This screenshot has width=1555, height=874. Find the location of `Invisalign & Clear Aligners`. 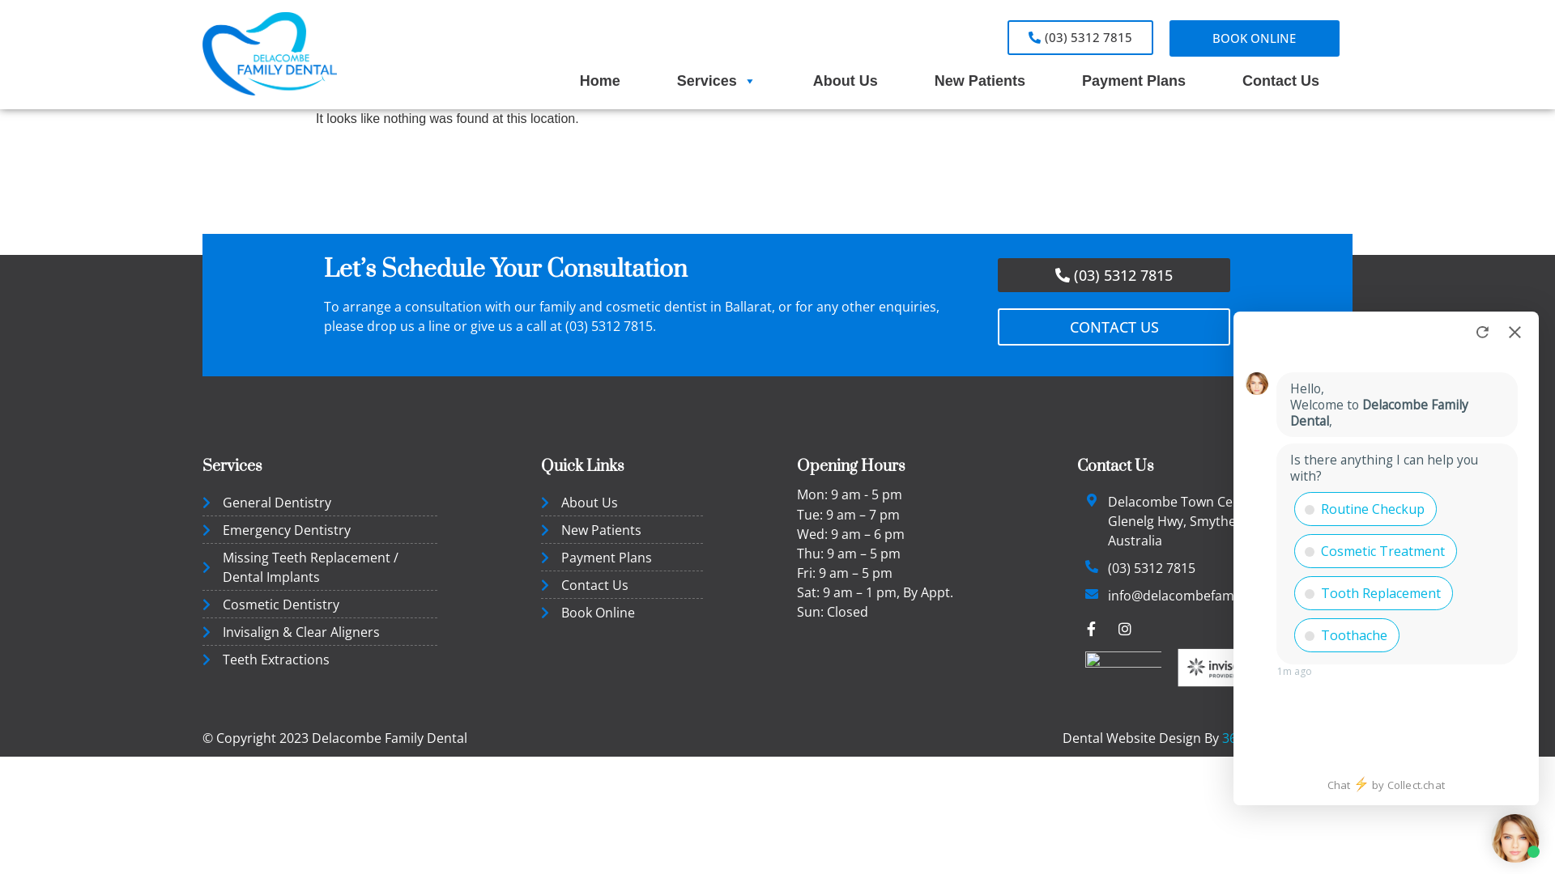

Invisalign & Clear Aligners is located at coordinates (320, 632).